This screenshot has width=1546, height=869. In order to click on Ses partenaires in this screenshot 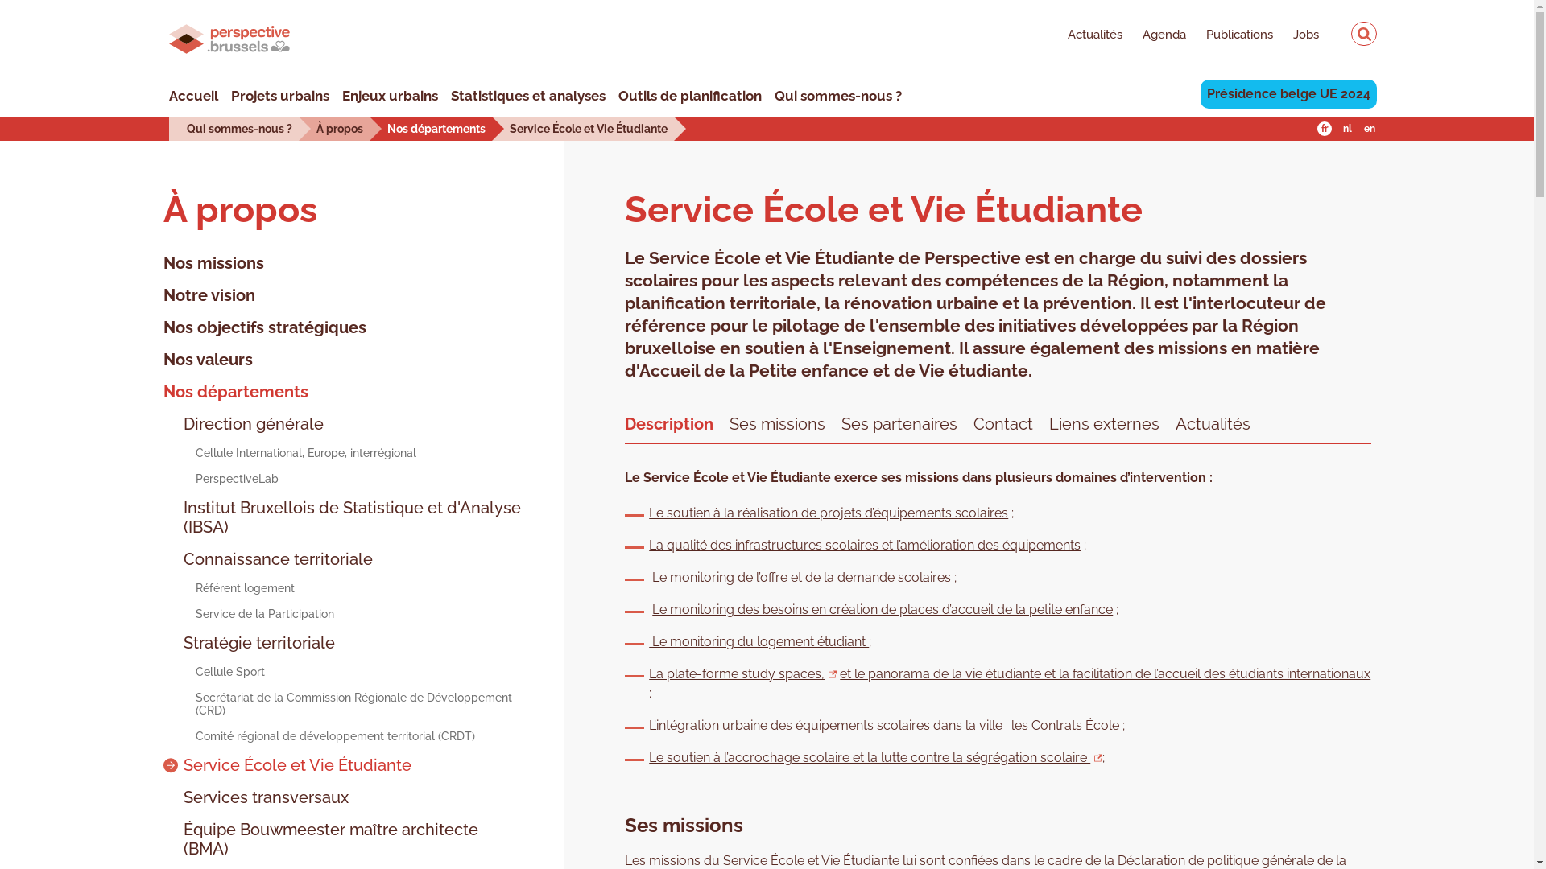, I will do `click(899, 422)`.